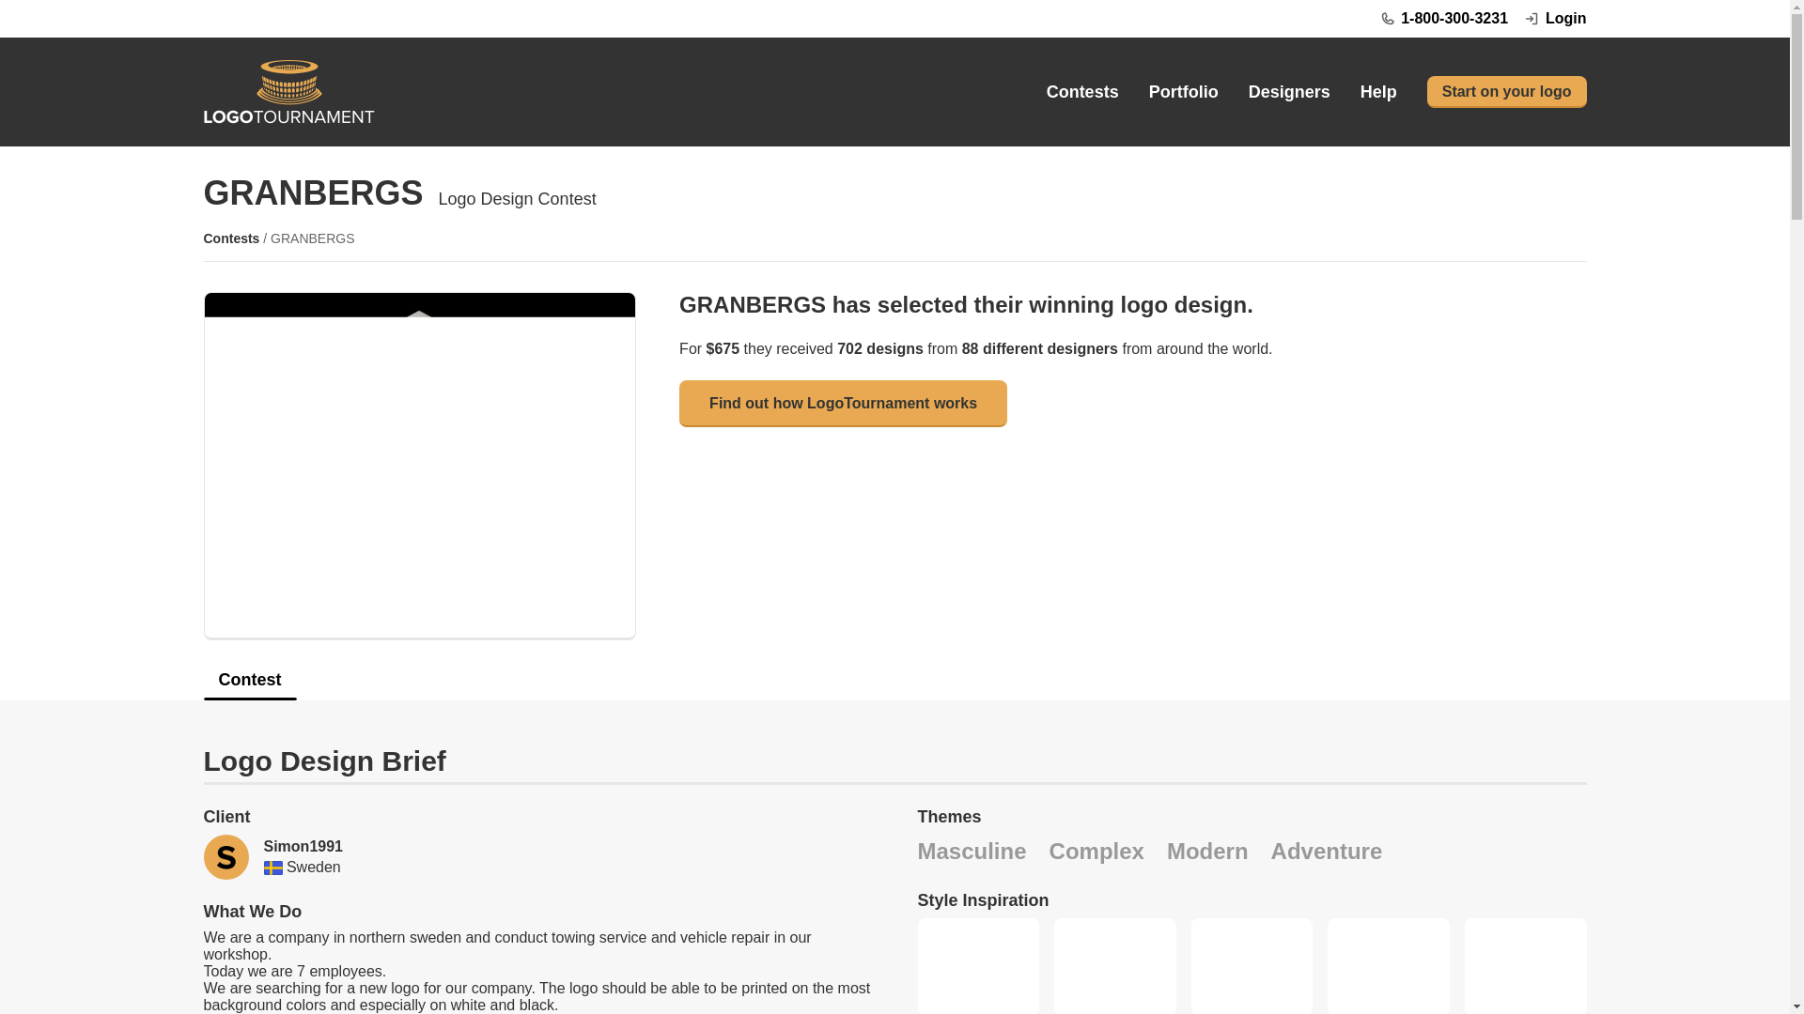  What do you see at coordinates (231, 238) in the screenshot?
I see `Contests` at bounding box center [231, 238].